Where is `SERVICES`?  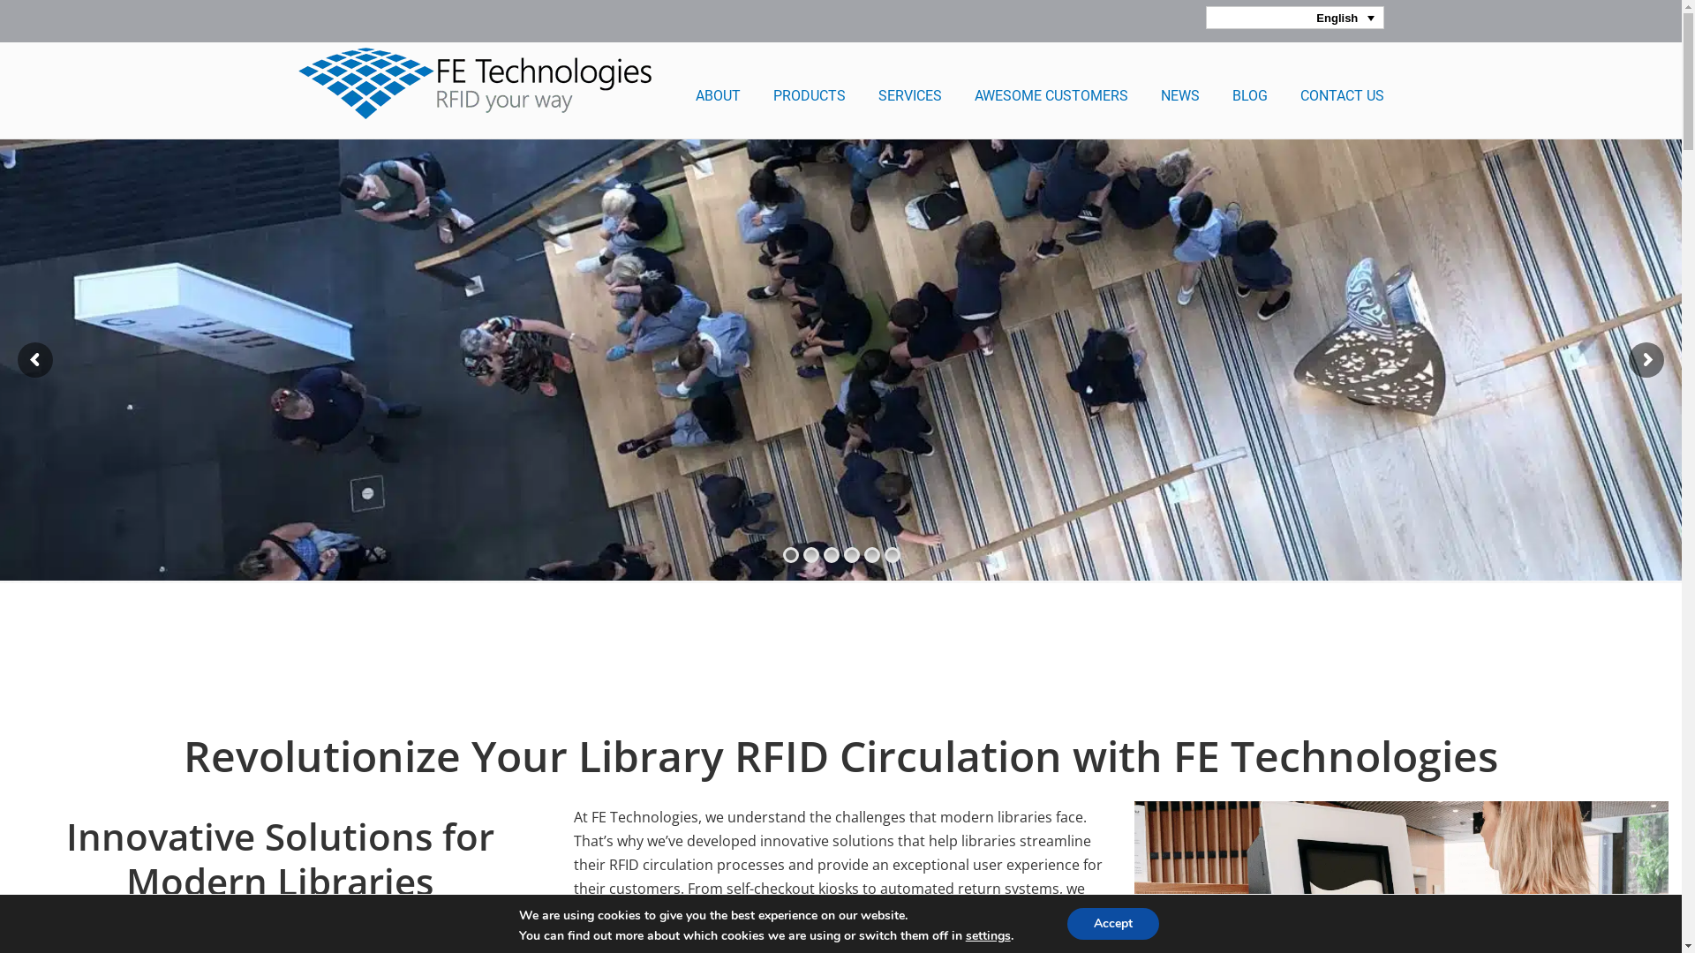 SERVICES is located at coordinates (909, 96).